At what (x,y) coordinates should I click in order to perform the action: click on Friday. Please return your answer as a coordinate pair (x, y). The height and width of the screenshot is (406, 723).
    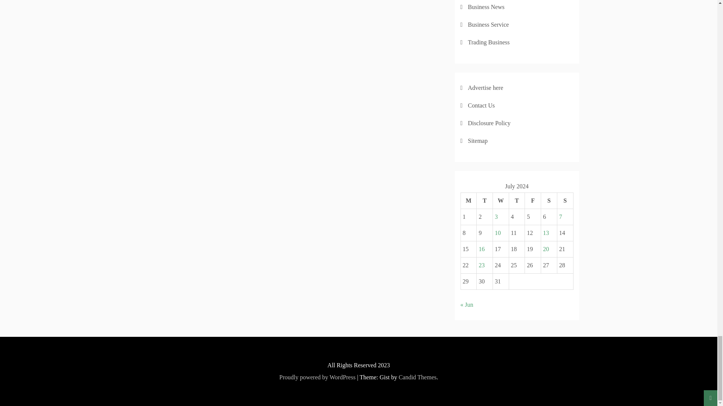
    Looking at the image, I should click on (532, 201).